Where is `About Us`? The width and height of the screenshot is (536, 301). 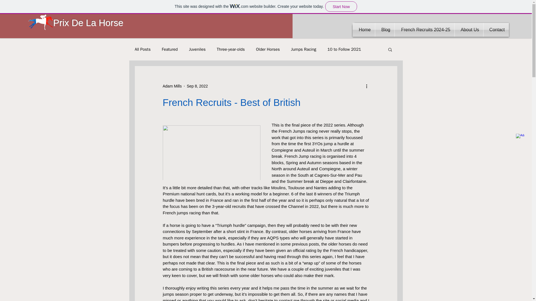
About Us is located at coordinates (469, 30).